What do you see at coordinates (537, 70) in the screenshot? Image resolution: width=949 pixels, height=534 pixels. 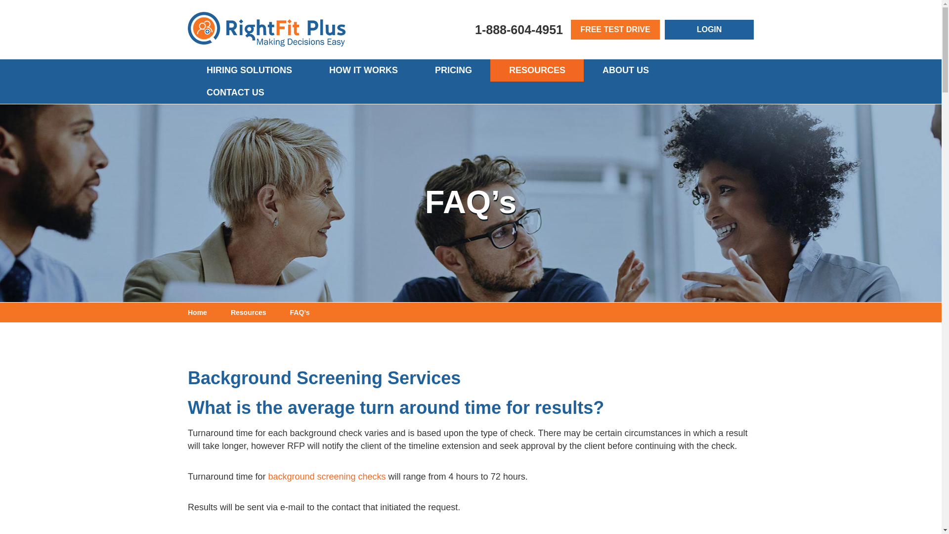 I see `RESOURCES` at bounding box center [537, 70].